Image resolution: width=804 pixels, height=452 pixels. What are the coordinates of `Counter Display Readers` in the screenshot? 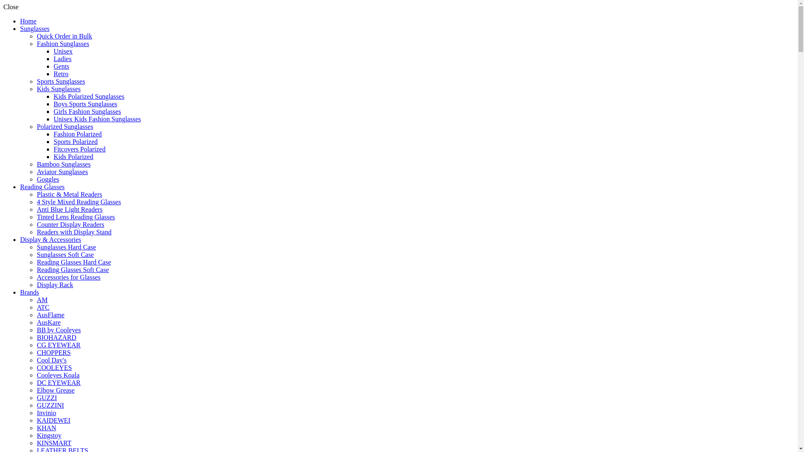 It's located at (70, 224).